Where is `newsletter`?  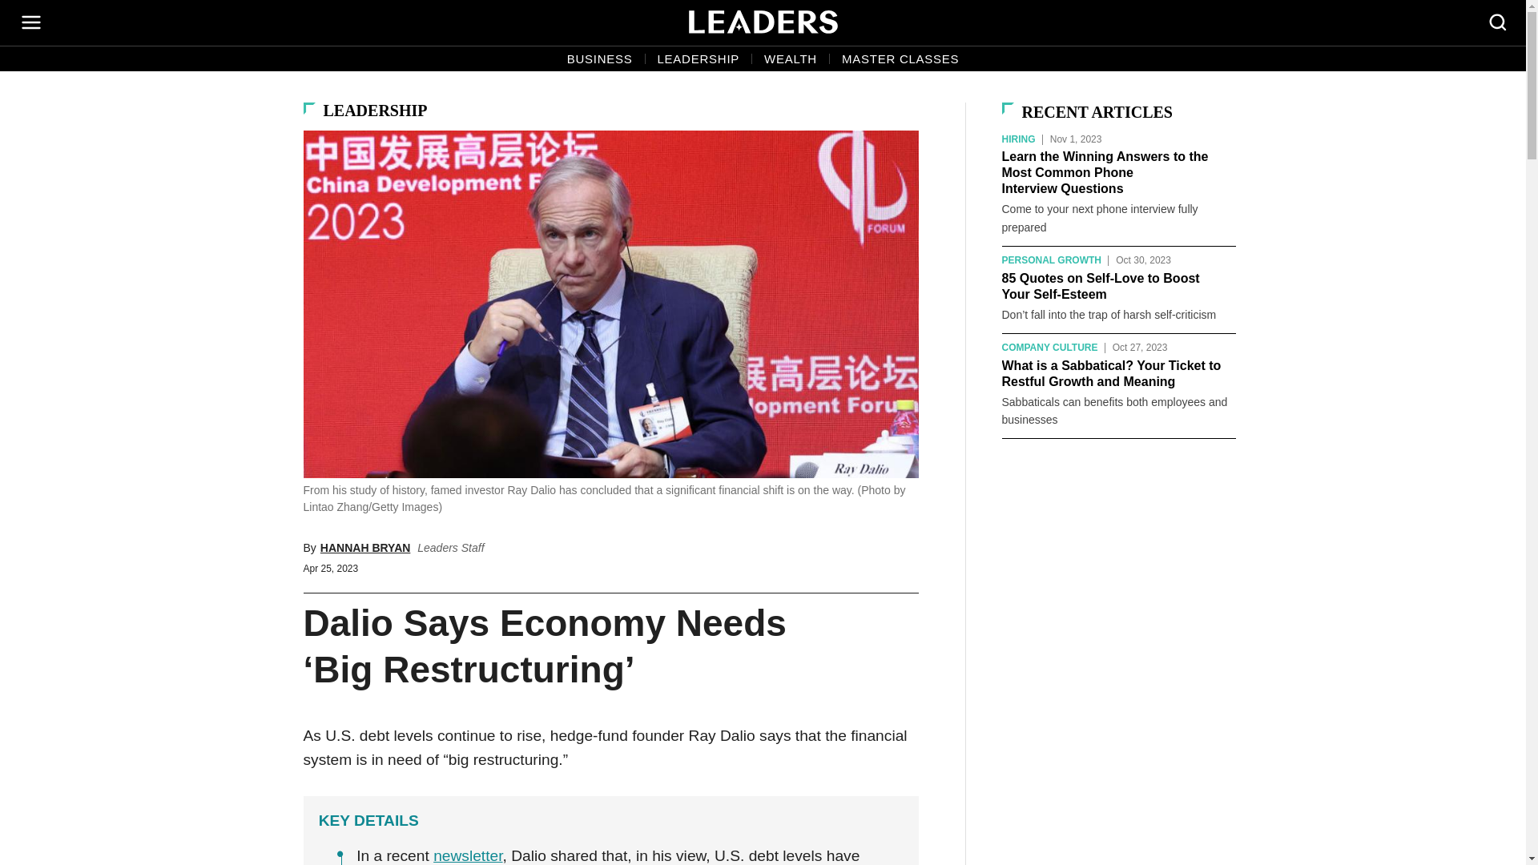
newsletter is located at coordinates (468, 855).